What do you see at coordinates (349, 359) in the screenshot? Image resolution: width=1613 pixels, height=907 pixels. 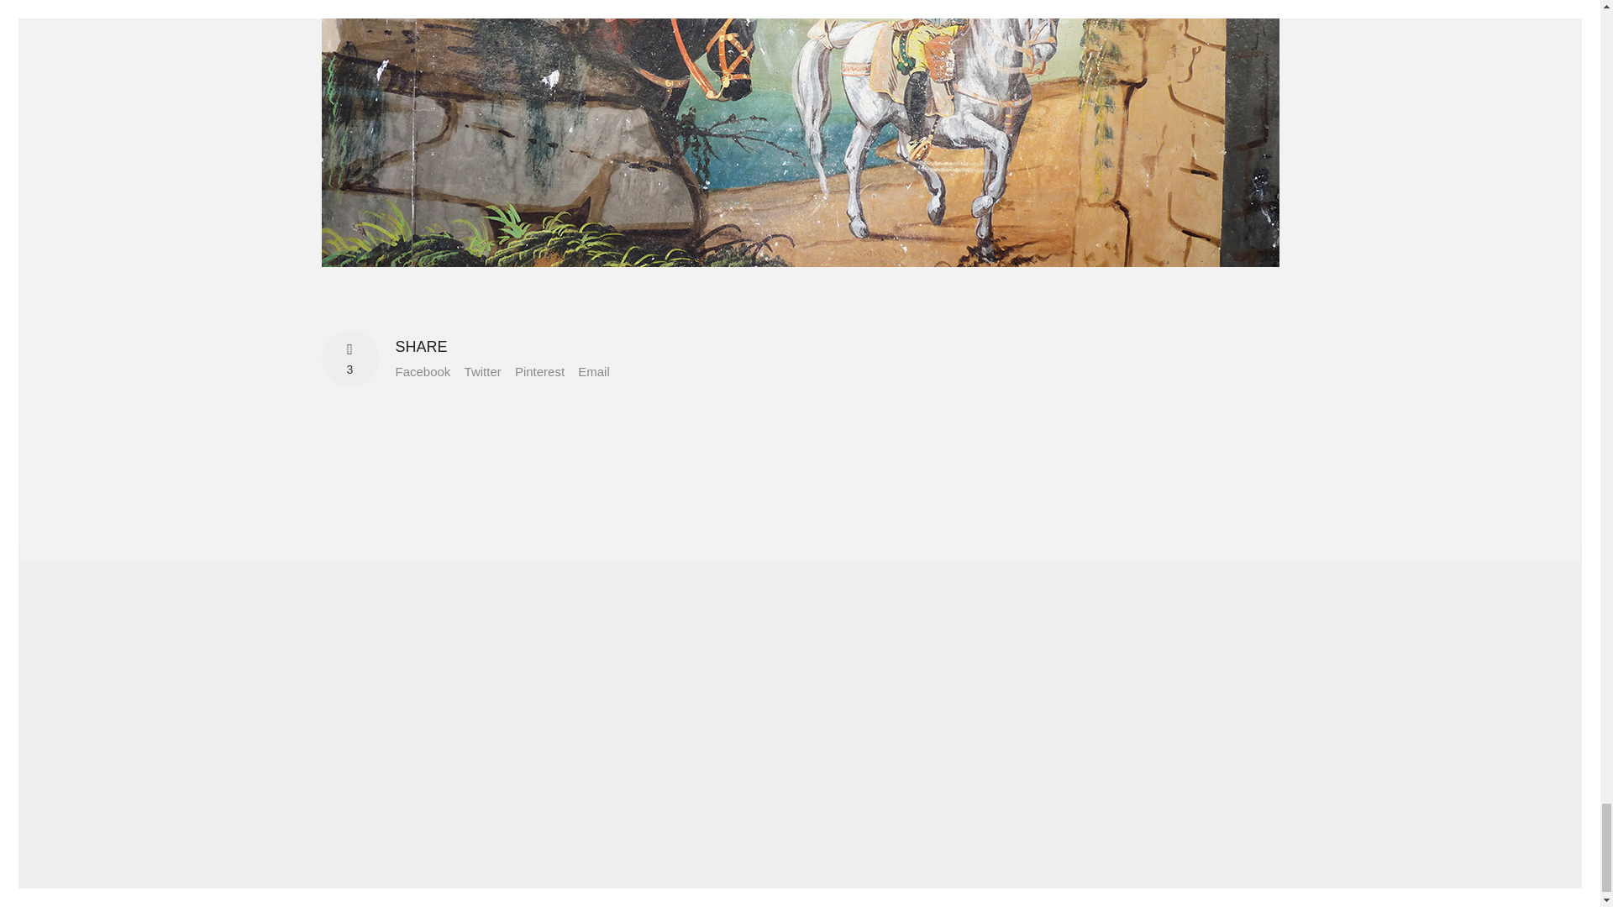 I see `3` at bounding box center [349, 359].